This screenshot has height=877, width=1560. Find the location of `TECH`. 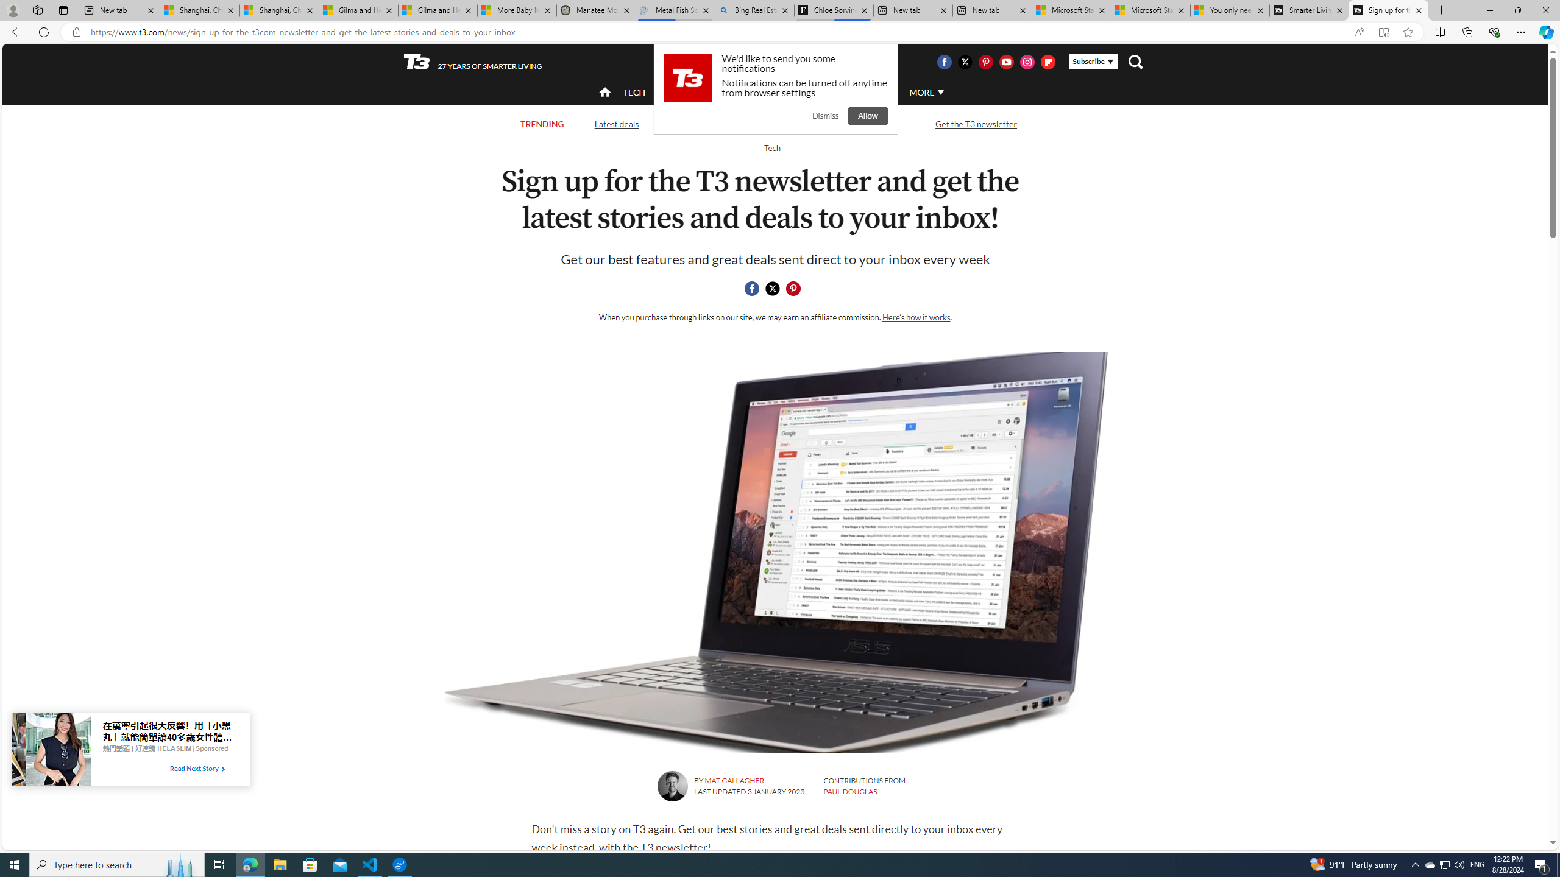

TECH is located at coordinates (634, 91).